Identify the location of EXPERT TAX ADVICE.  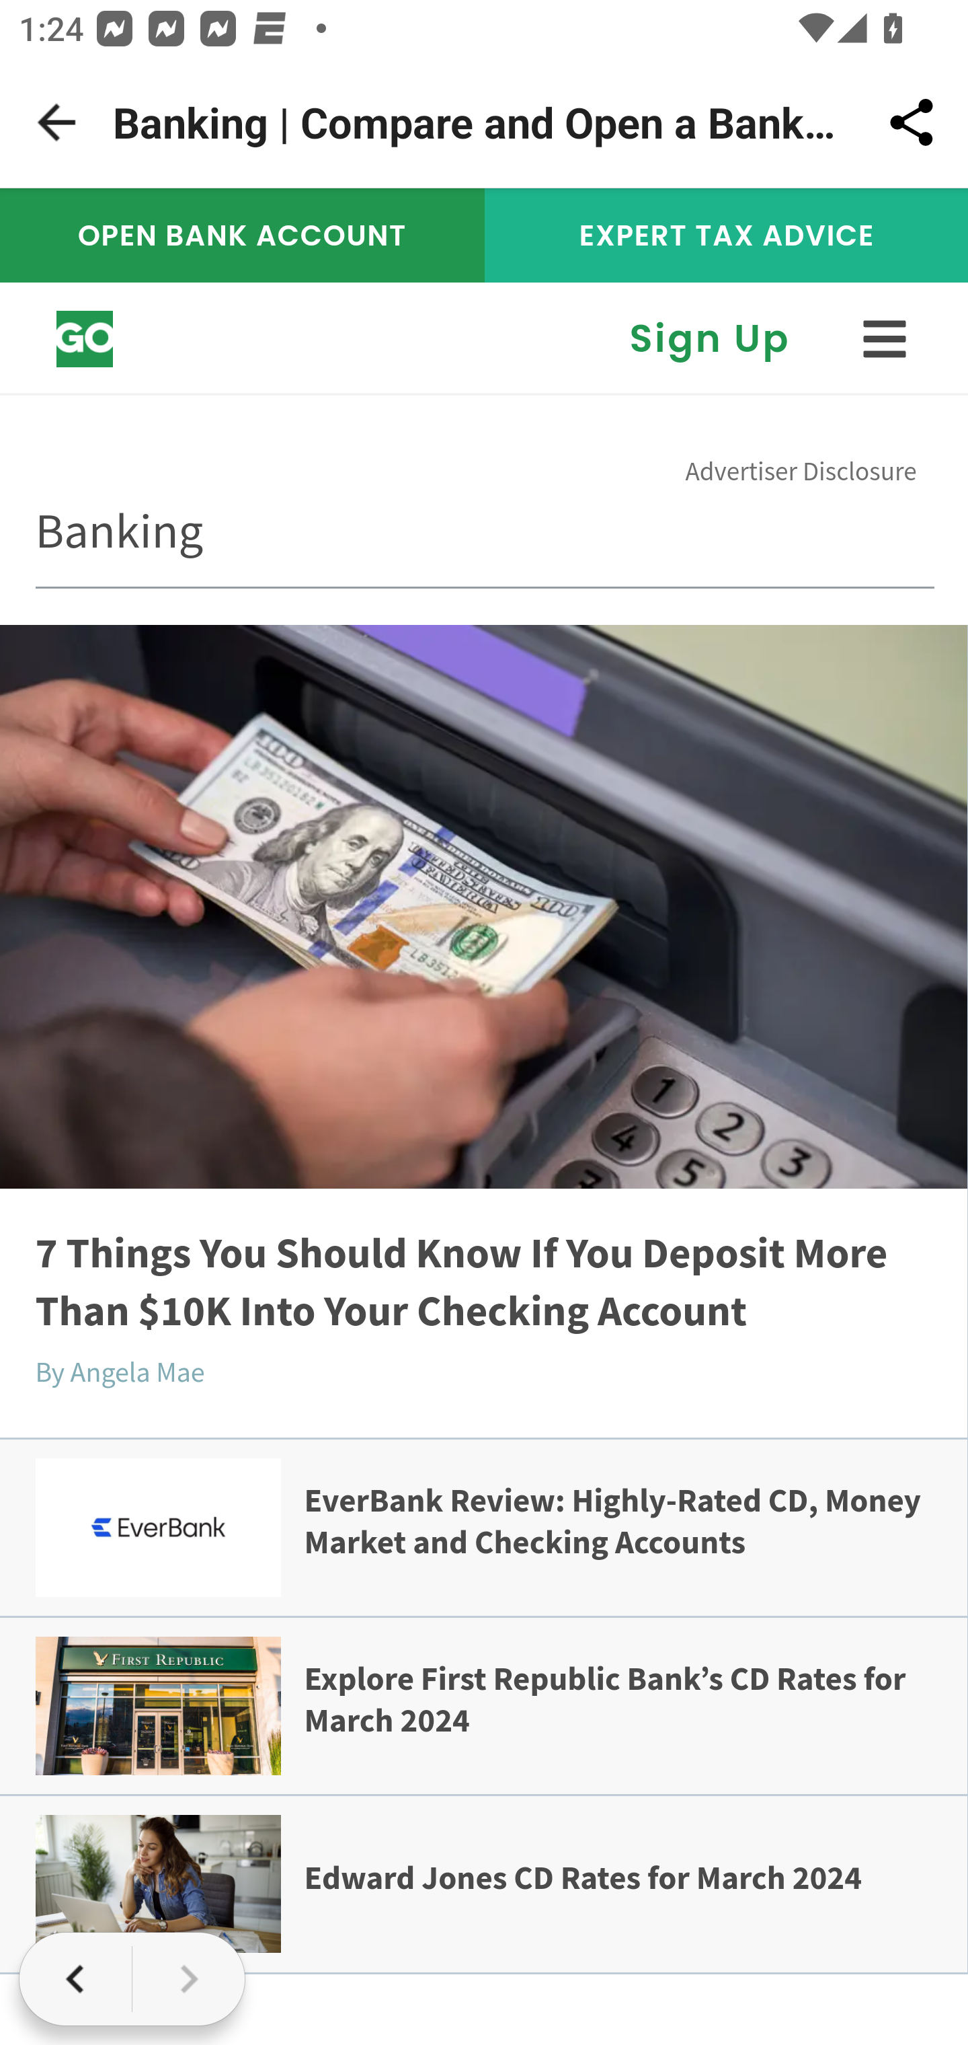
(726, 235).